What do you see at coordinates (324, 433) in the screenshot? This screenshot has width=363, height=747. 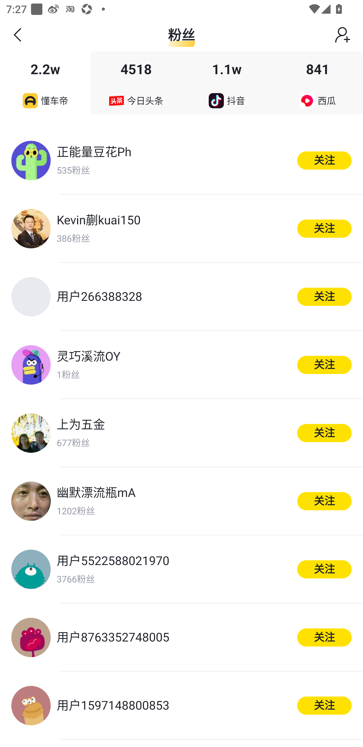 I see `关注` at bounding box center [324, 433].